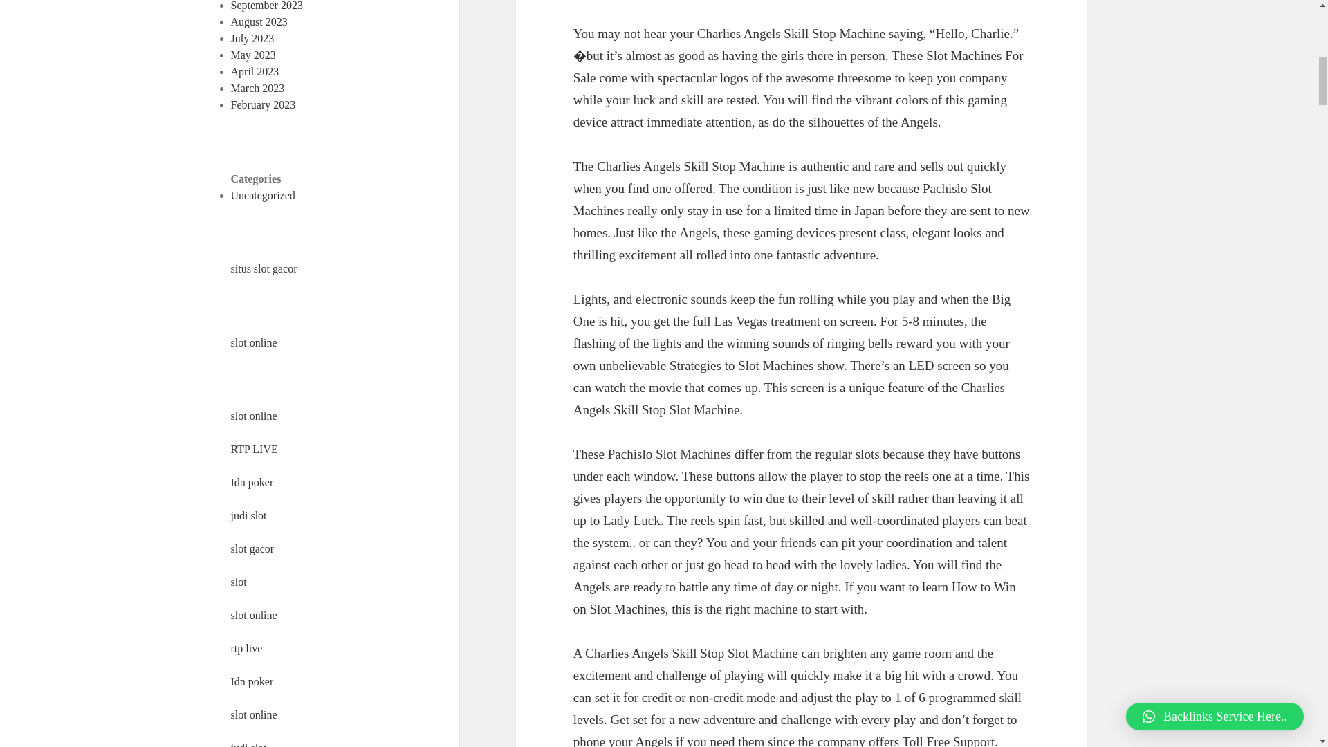 The width and height of the screenshot is (1328, 747). What do you see at coordinates (258, 88) in the screenshot?
I see `March 2023` at bounding box center [258, 88].